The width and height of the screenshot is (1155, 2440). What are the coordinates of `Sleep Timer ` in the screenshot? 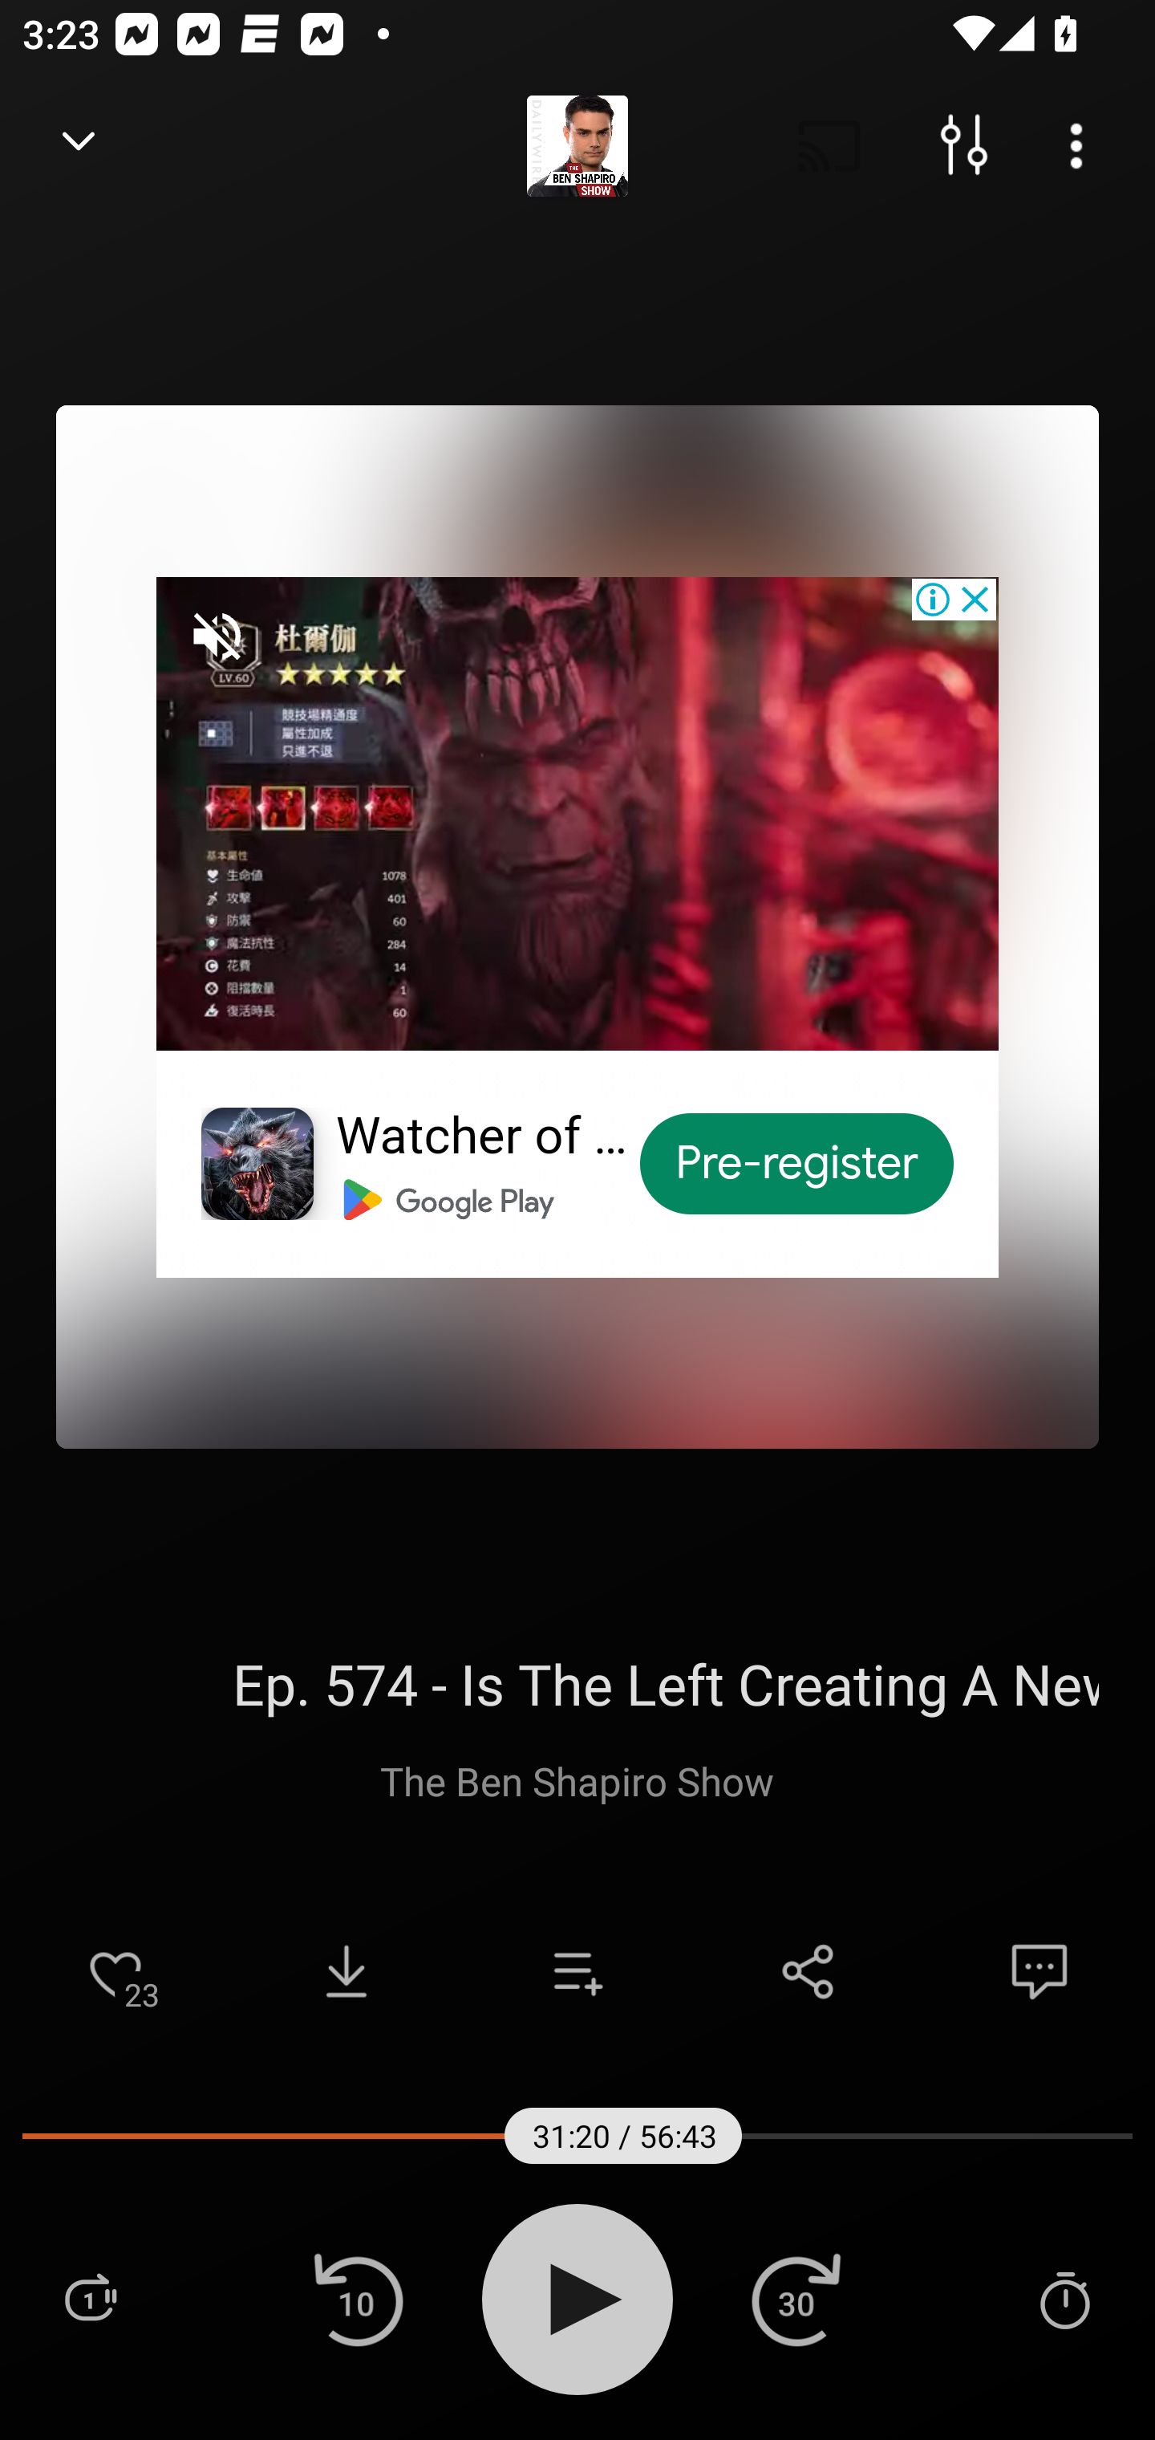 It's located at (1064, 2299).